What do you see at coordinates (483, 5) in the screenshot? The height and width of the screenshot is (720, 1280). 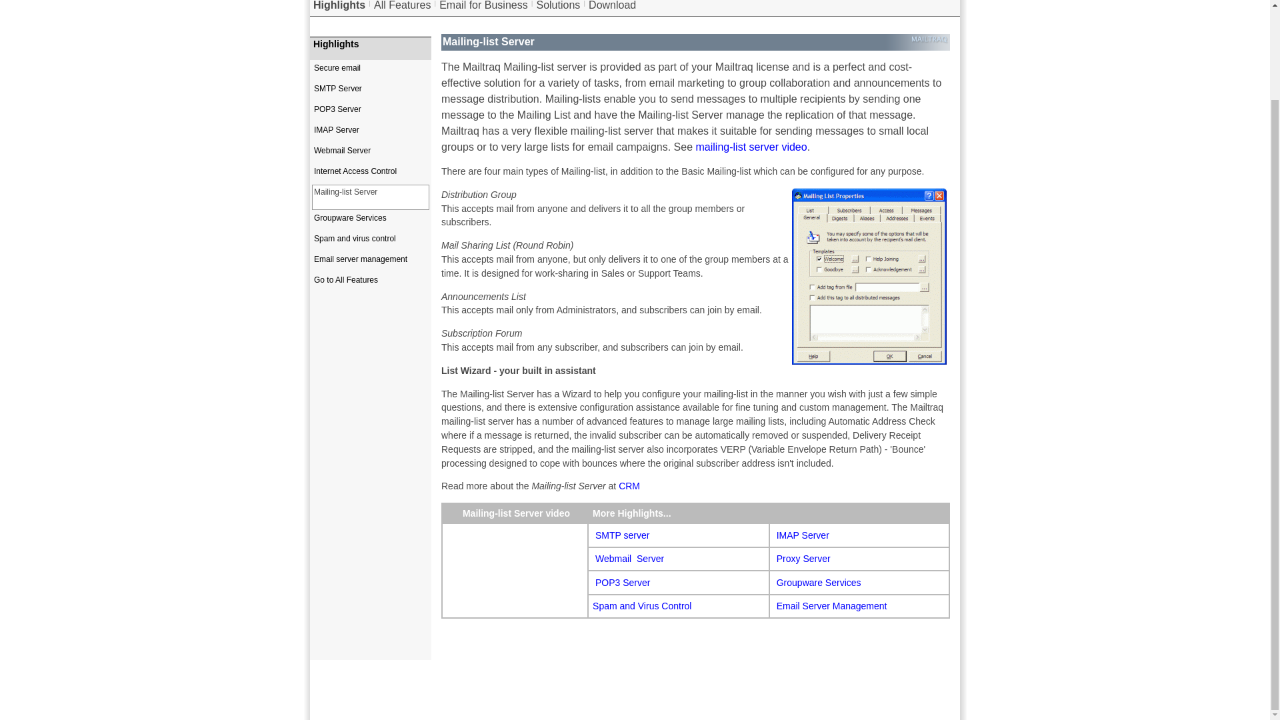 I see `Email for Business` at bounding box center [483, 5].